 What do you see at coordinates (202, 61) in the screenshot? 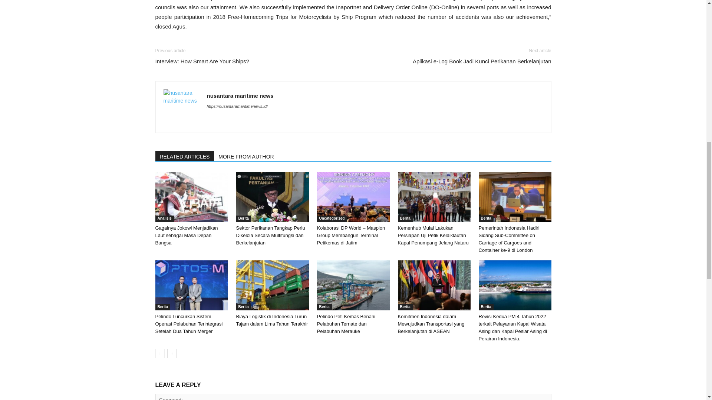
I see `Interview: How Smart Are Your Ships?` at bounding box center [202, 61].